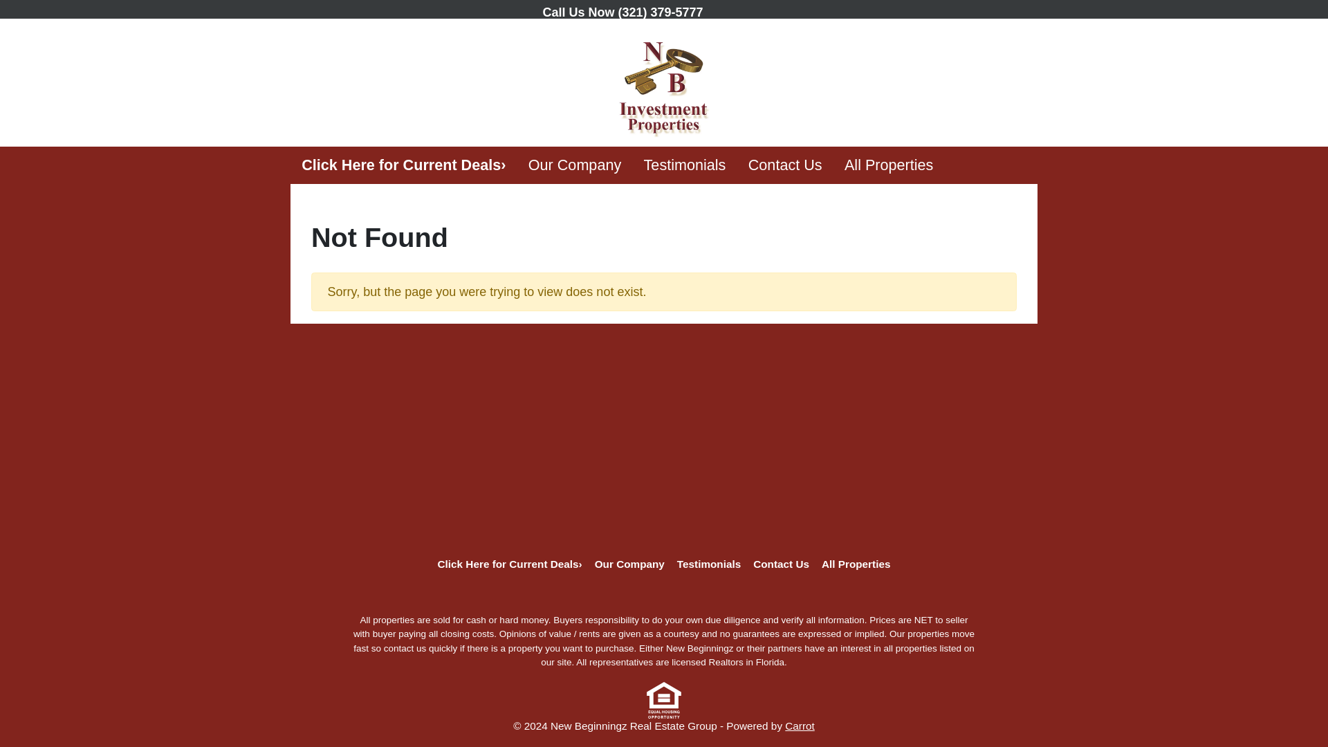 This screenshot has height=747, width=1328. I want to click on Contact Us, so click(780, 564).